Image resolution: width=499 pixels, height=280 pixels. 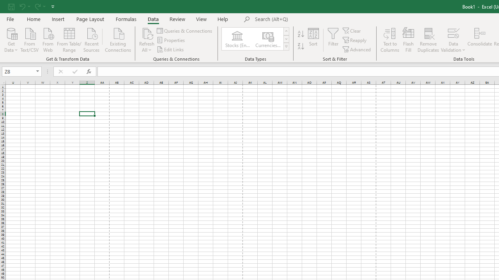 I want to click on From Table/Range, so click(x=69, y=39).